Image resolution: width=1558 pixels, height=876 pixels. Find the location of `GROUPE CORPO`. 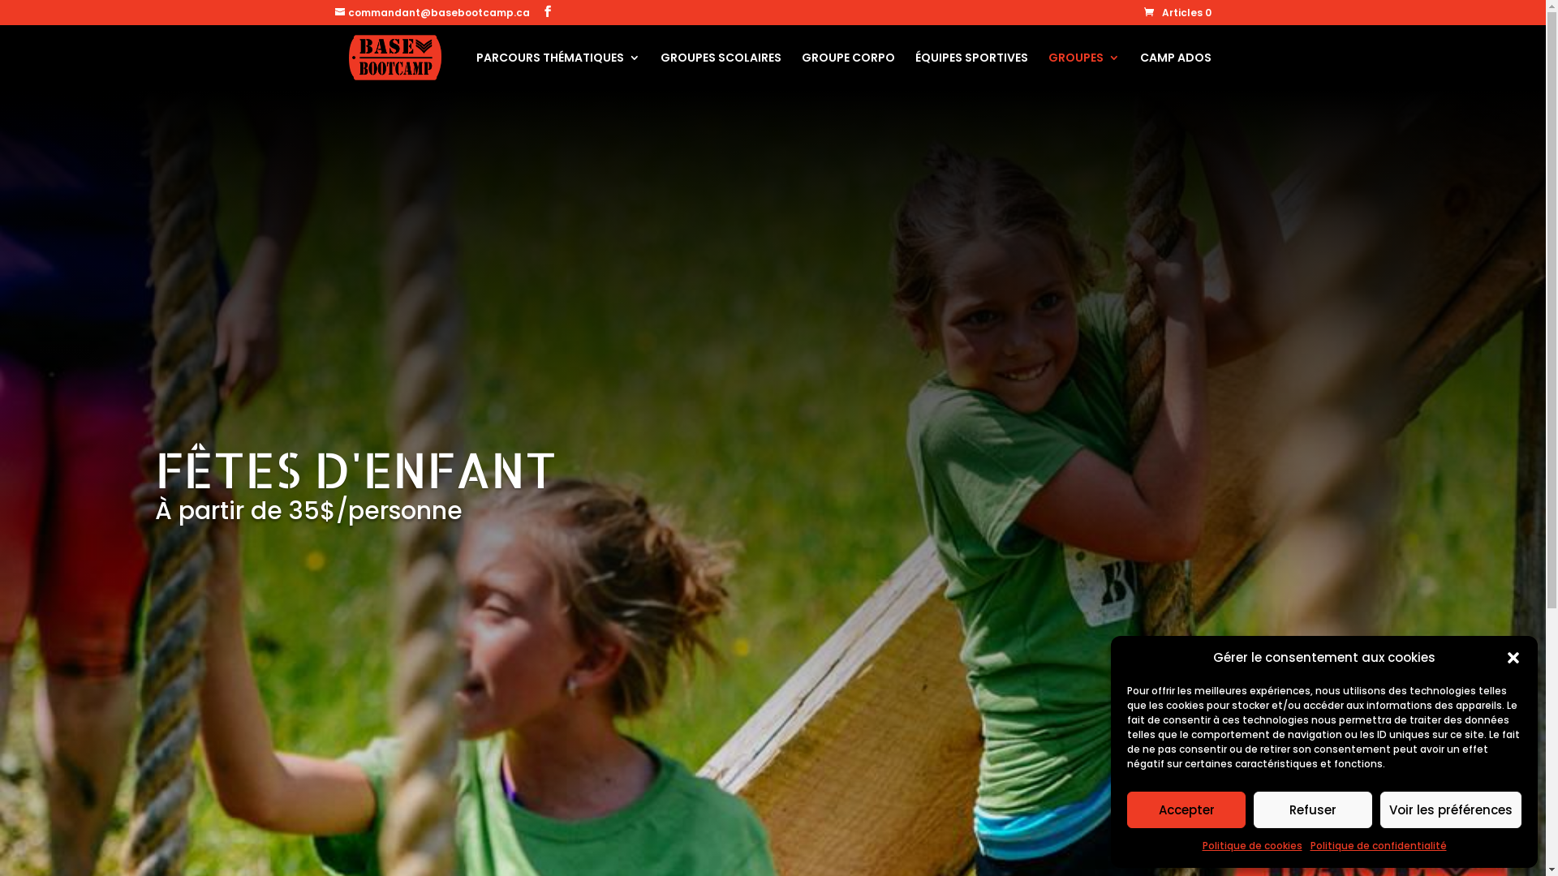

GROUPE CORPO is located at coordinates (848, 71).